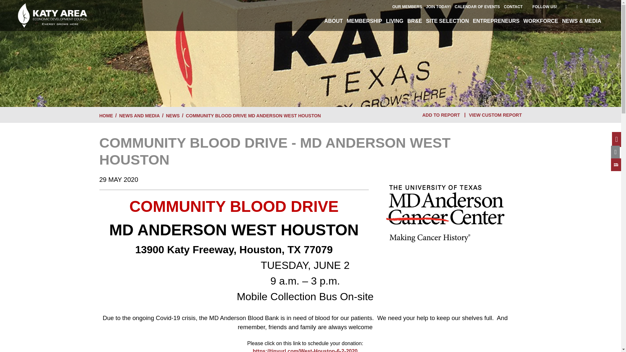 The height and width of the screenshot is (352, 626). Describe the element at coordinates (438, 7) in the screenshot. I see `JOIN TODAY!` at that location.